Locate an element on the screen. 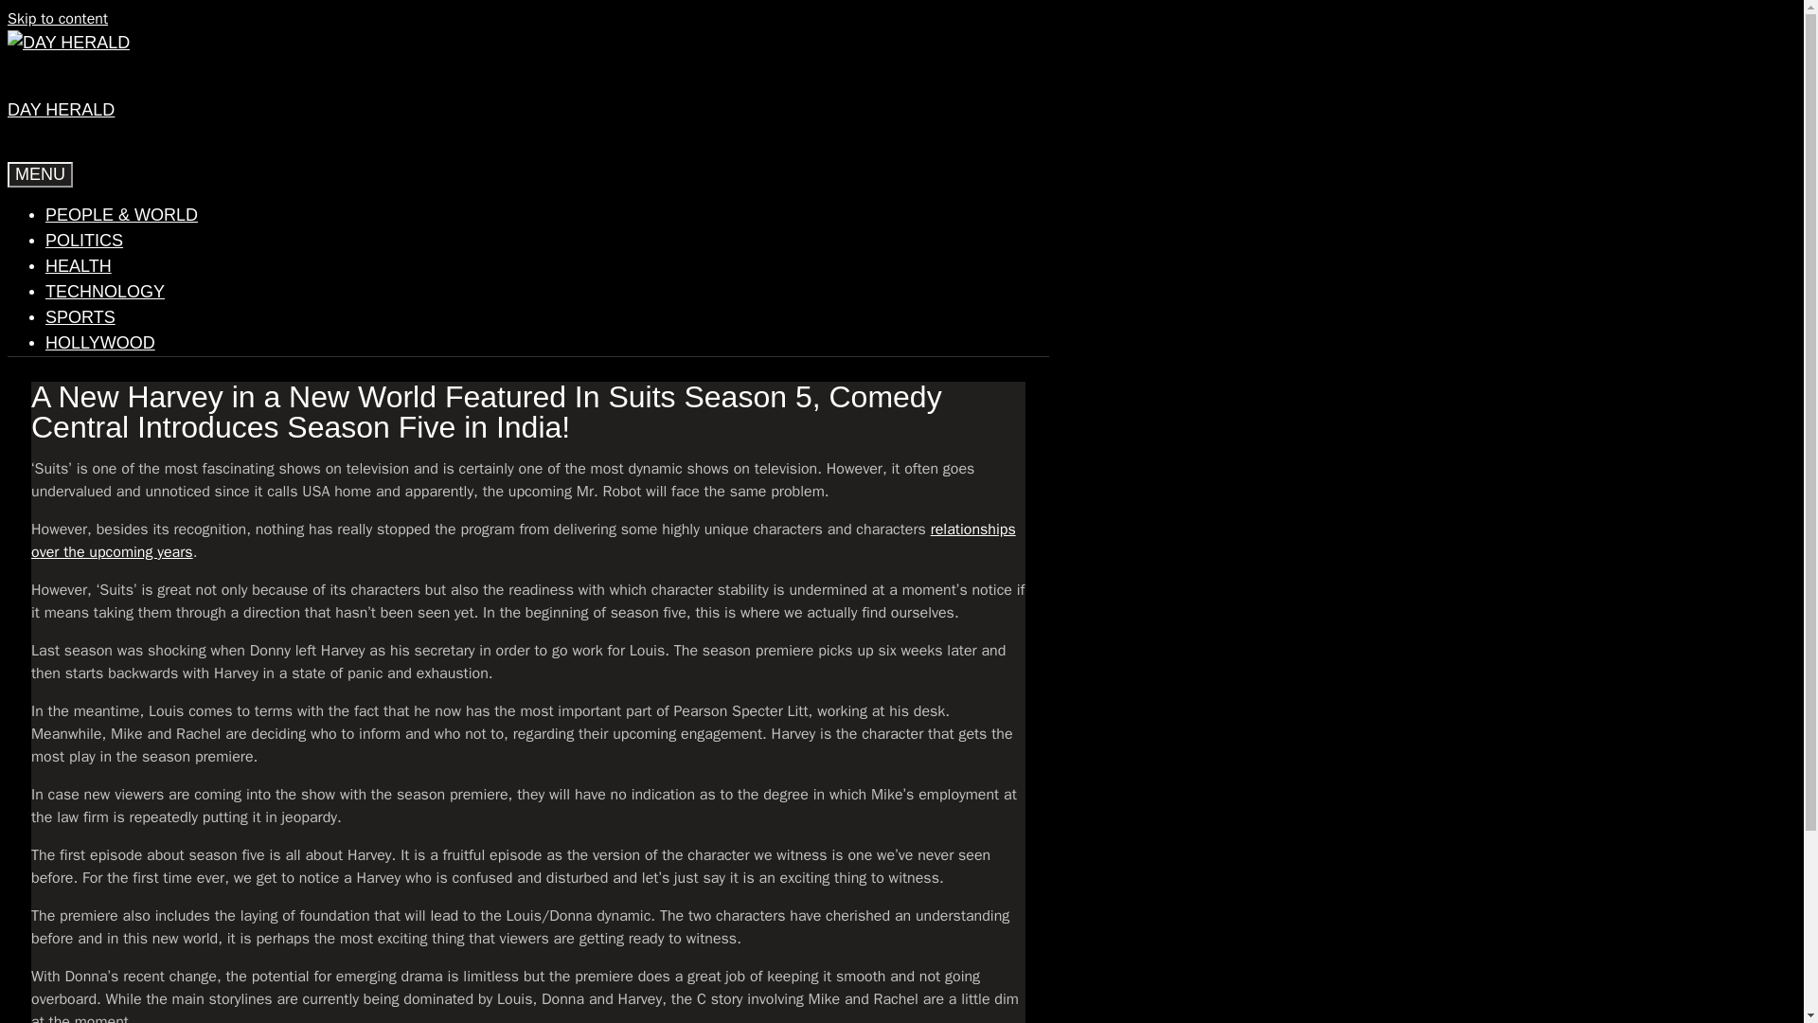 This screenshot has width=1818, height=1023. relationships over the upcoming years is located at coordinates (523, 540).